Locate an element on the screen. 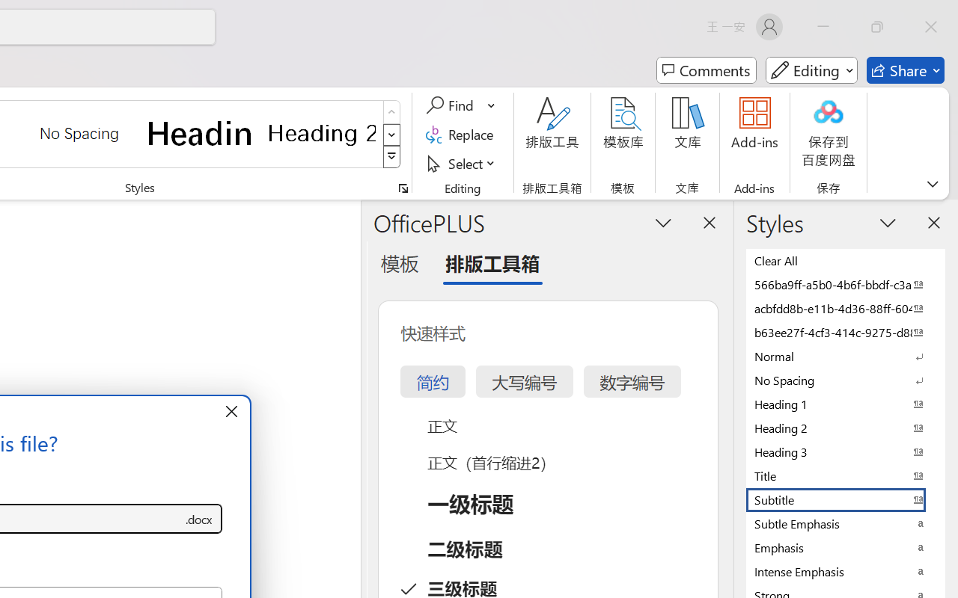 This screenshot has width=958, height=598. 566ba9ff-a5b0-4b6f-bbdf-c3ab41993fc2 is located at coordinates (846, 284).